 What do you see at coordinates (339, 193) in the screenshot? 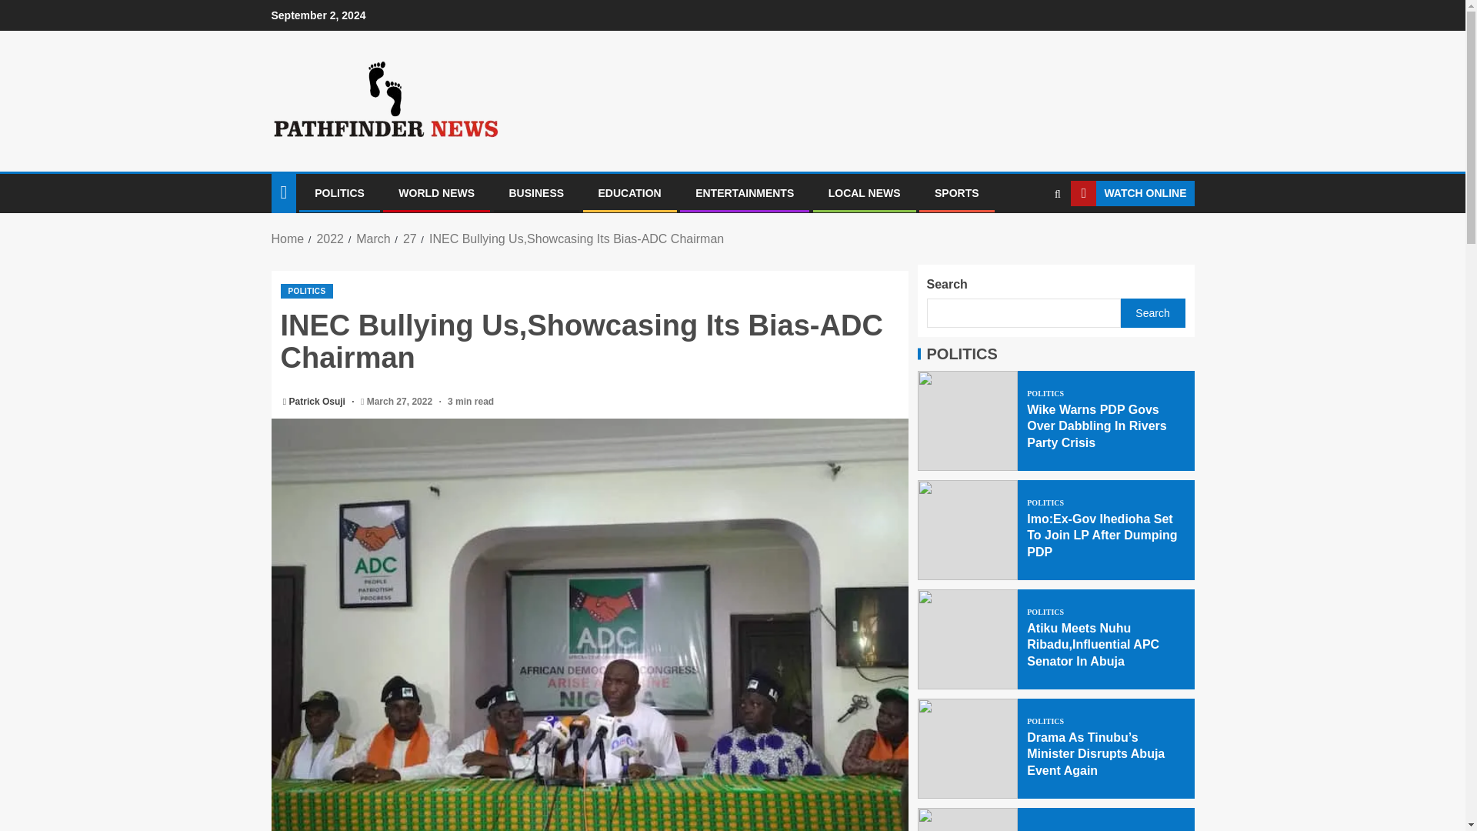
I see `POLITICS` at bounding box center [339, 193].